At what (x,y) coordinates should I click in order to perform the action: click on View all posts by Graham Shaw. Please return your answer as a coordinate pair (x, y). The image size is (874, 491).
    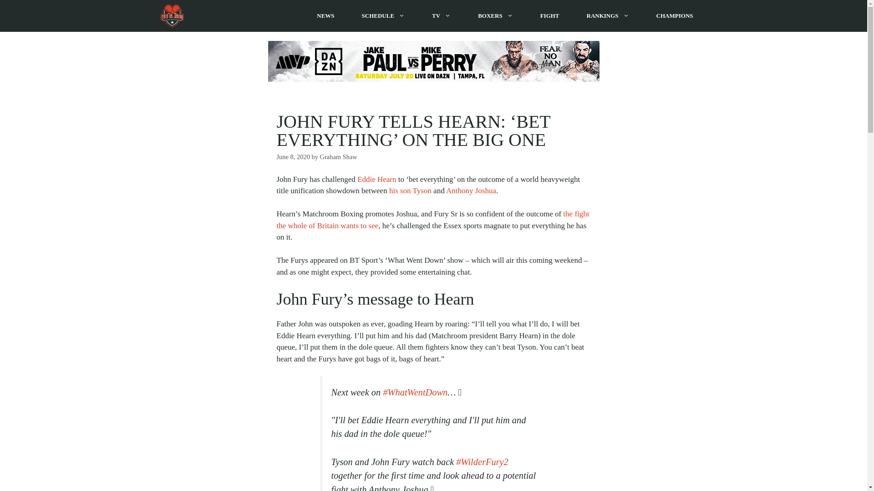
    Looking at the image, I should click on (339, 156).